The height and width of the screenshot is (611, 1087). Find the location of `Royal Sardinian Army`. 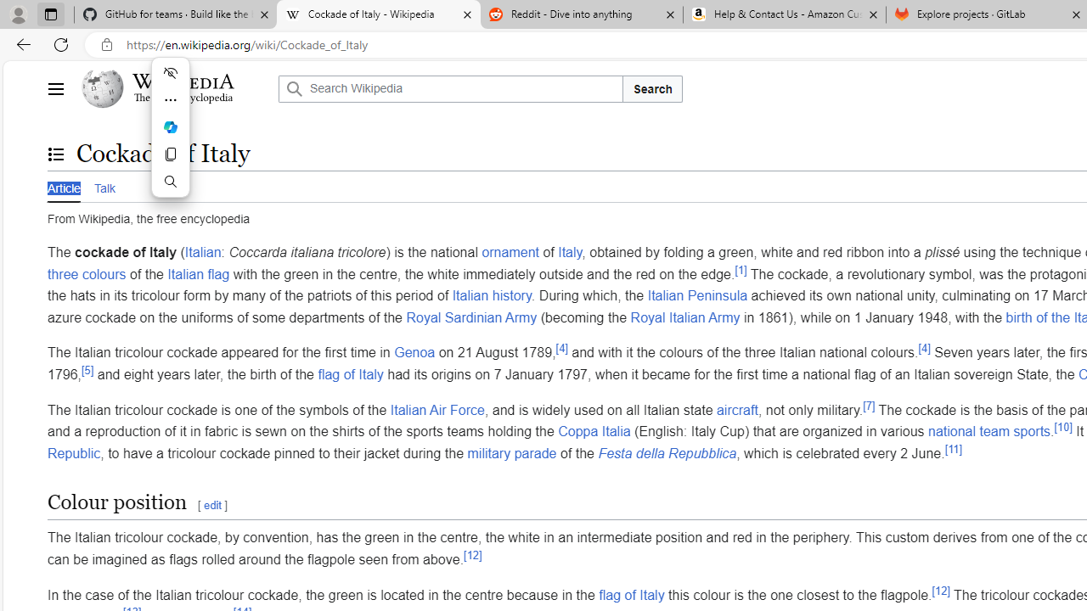

Royal Sardinian Army is located at coordinates (471, 317).